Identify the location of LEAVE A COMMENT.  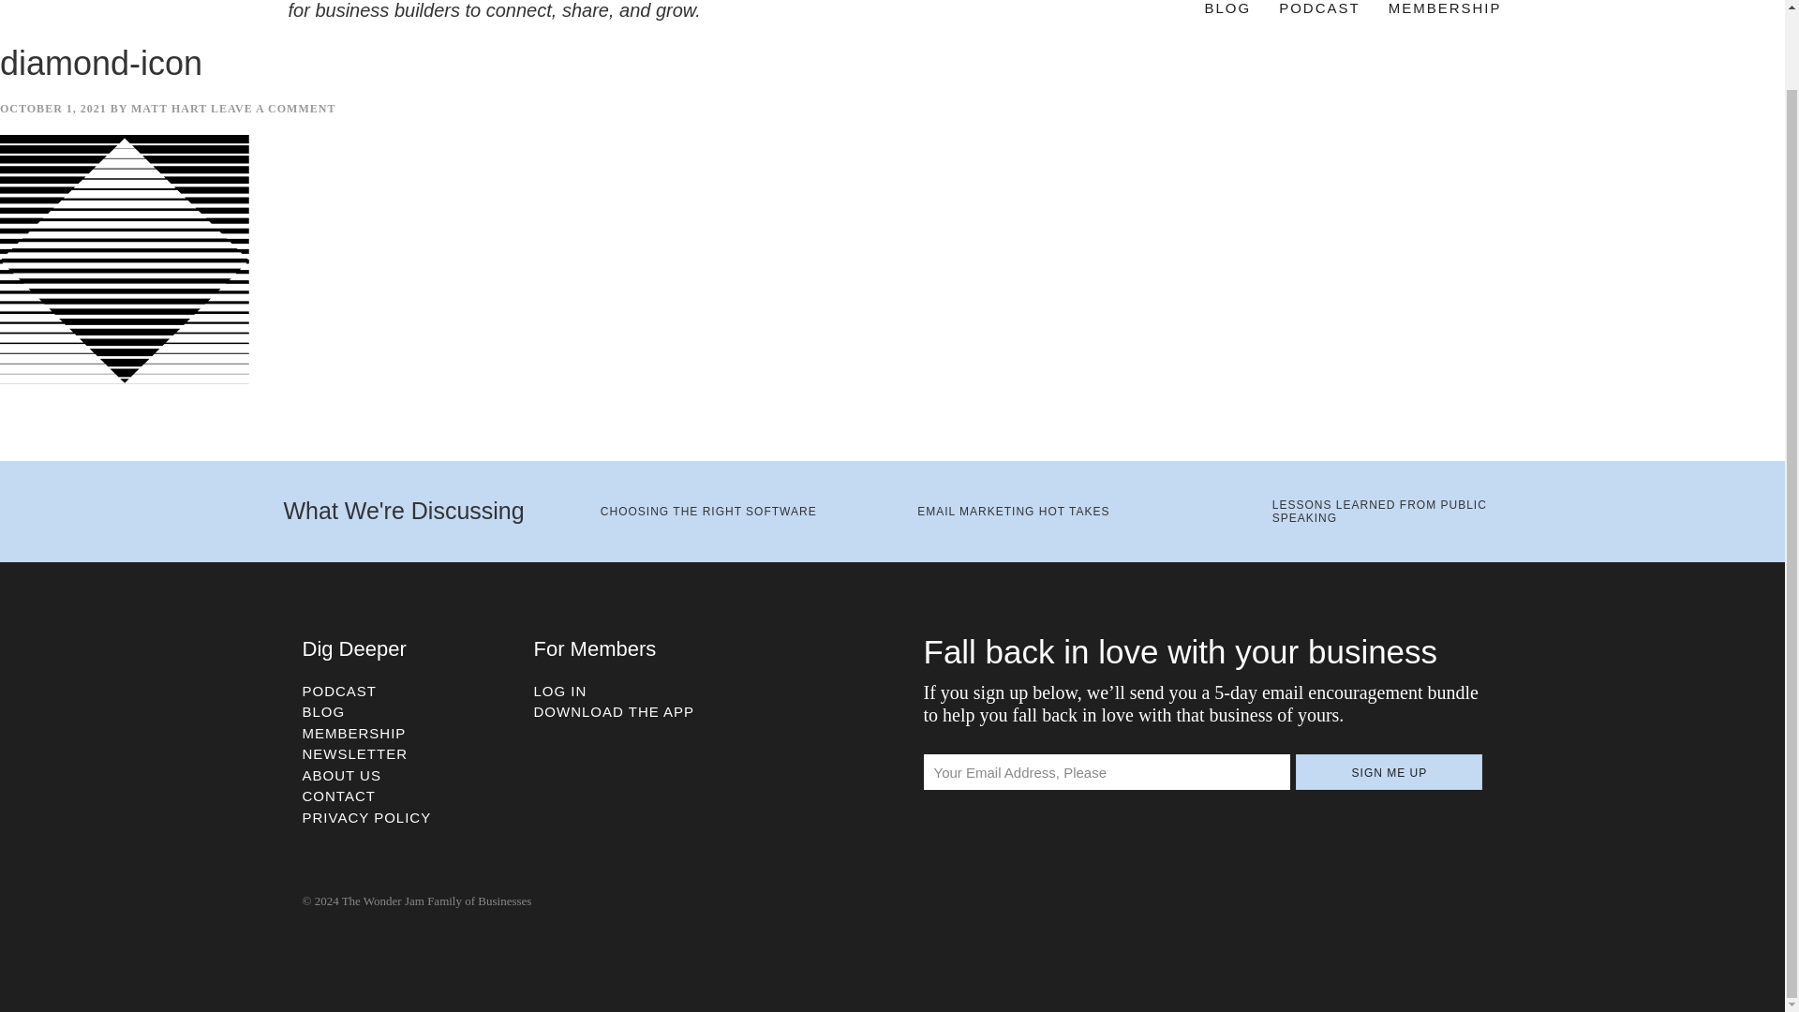
(272, 109).